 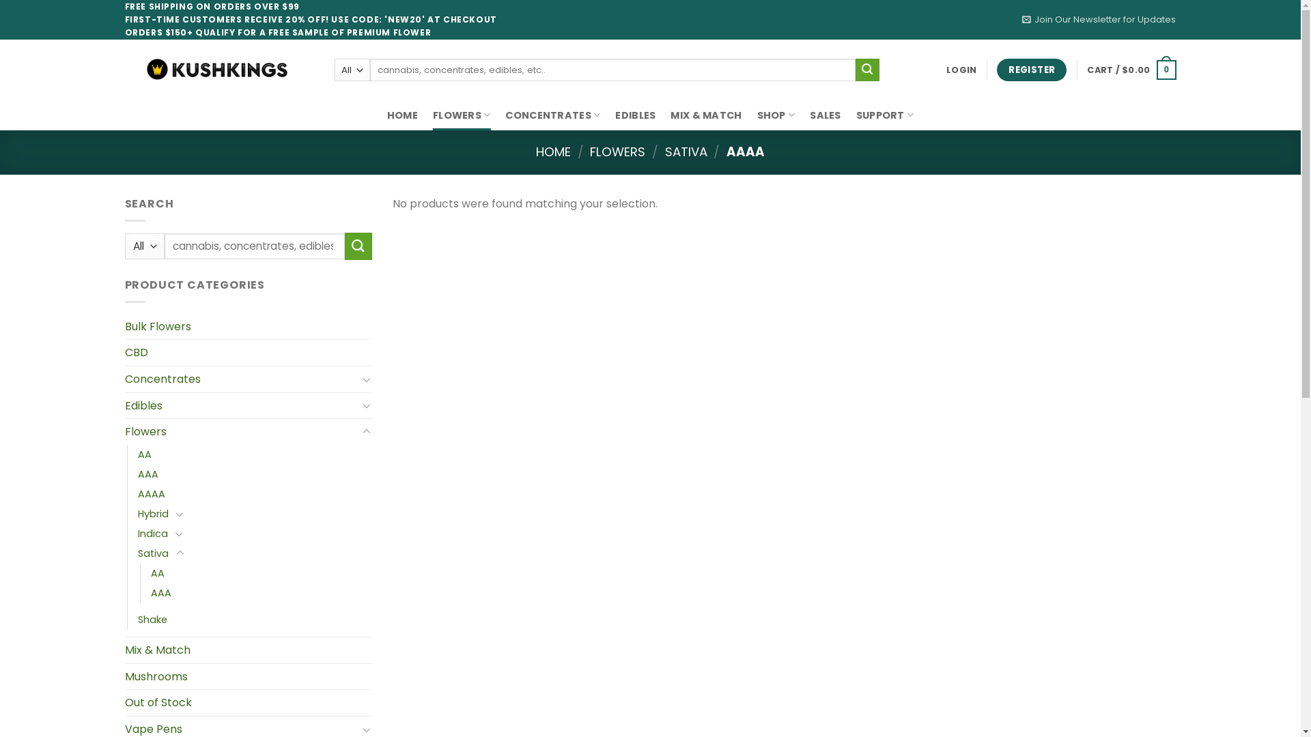 I want to click on EDIBLES, so click(x=635, y=116).